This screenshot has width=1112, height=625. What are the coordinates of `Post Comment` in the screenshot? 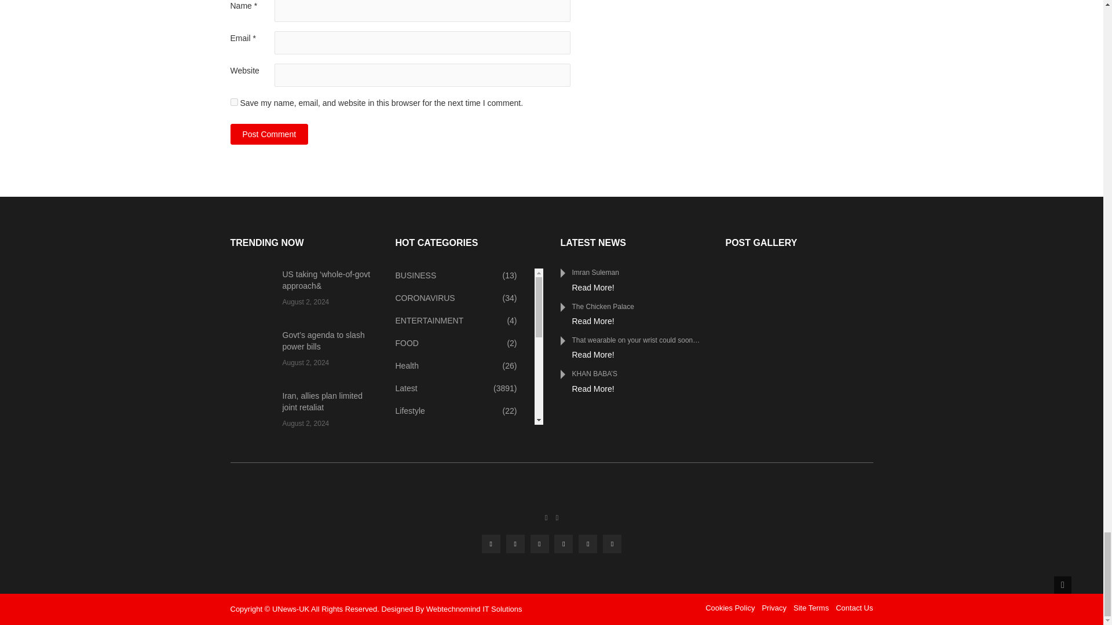 It's located at (269, 134).